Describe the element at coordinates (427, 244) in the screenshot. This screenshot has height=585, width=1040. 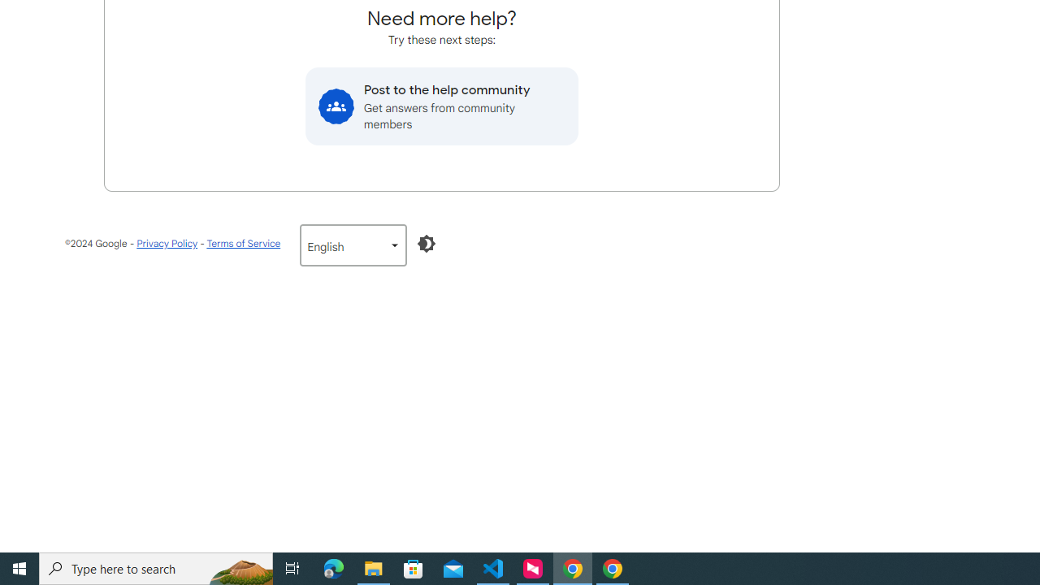
I see `Enable Dark Mode` at that location.